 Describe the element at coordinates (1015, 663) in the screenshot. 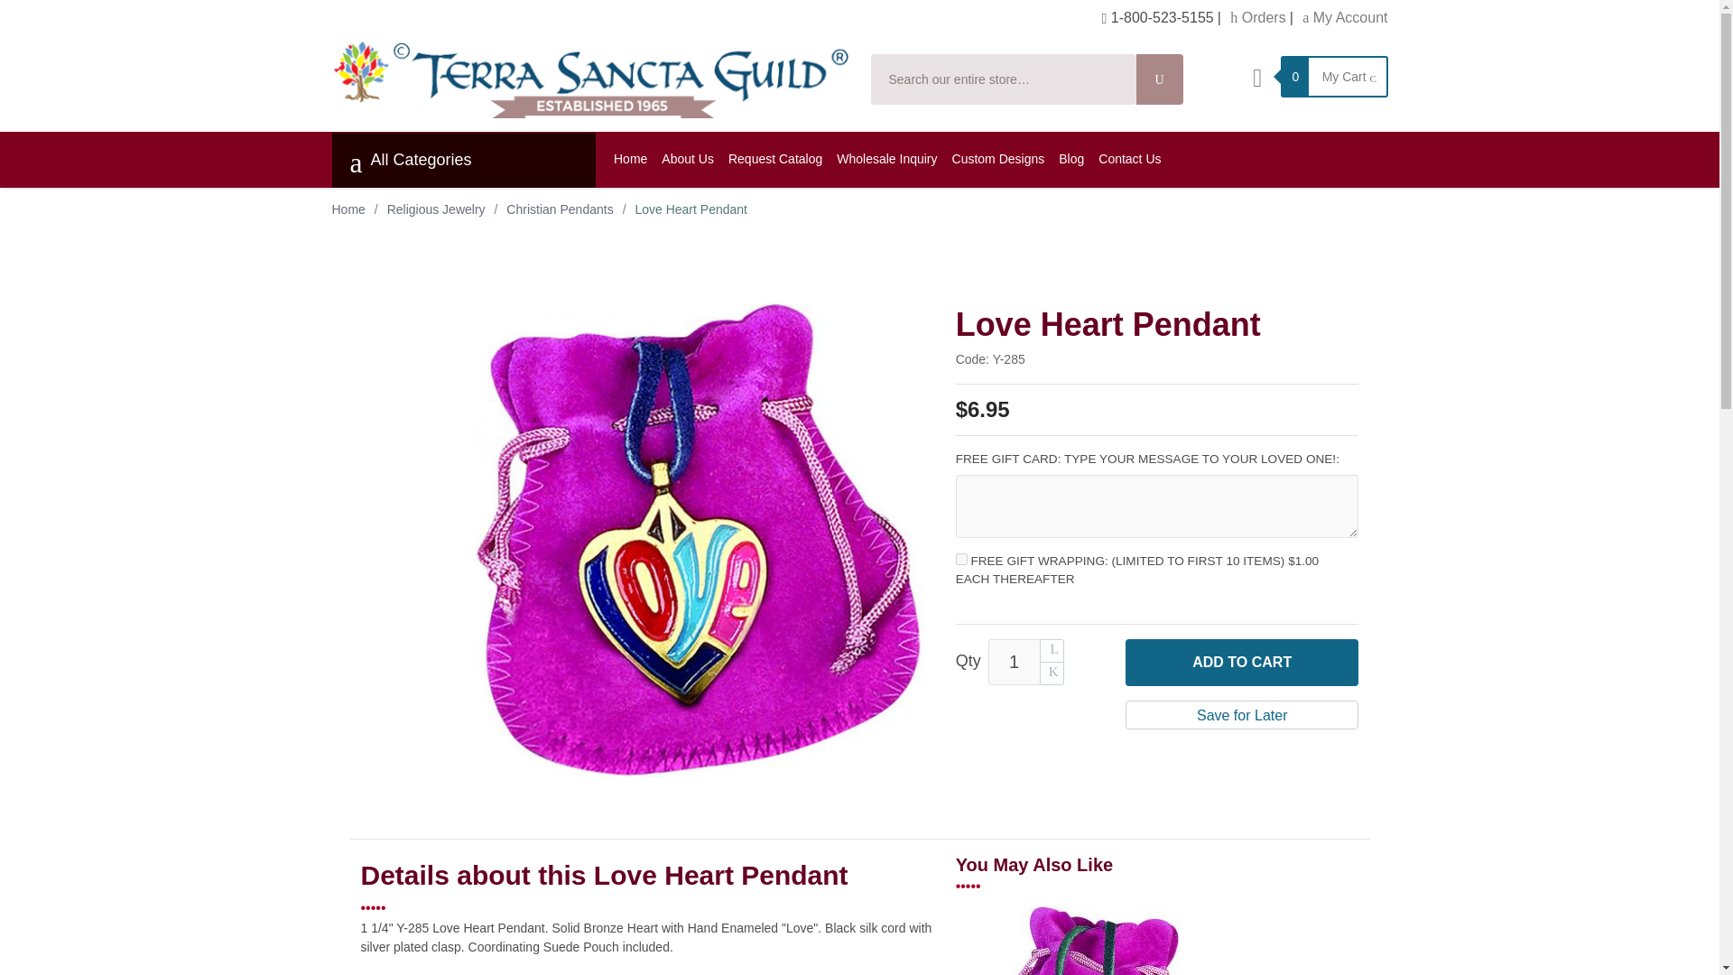

I see `1` at that location.